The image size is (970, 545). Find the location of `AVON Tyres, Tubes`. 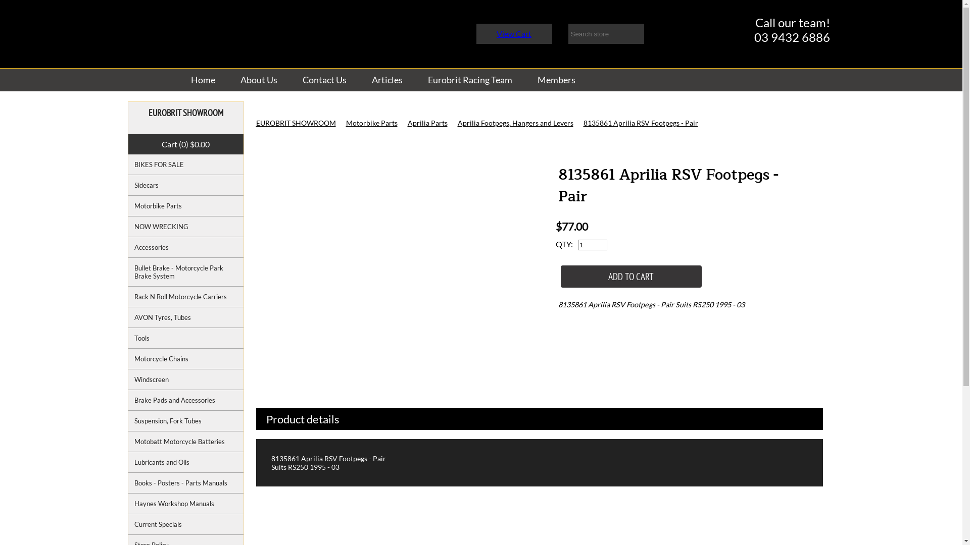

AVON Tyres, Tubes is located at coordinates (186, 318).